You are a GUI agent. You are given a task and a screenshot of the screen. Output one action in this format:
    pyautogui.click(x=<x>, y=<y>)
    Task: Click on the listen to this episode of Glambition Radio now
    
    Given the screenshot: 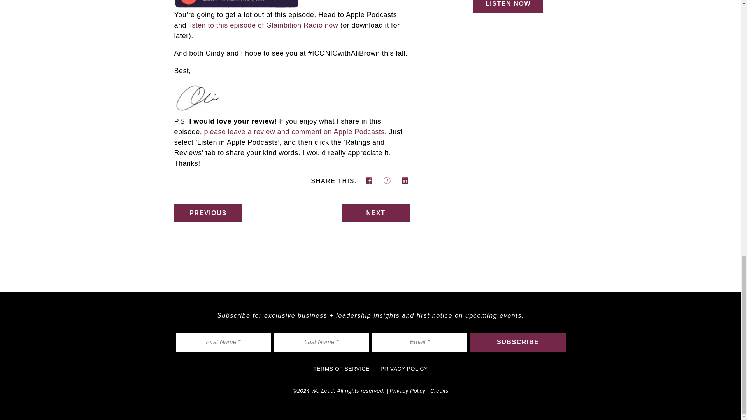 What is the action you would take?
    pyautogui.click(x=263, y=25)
    